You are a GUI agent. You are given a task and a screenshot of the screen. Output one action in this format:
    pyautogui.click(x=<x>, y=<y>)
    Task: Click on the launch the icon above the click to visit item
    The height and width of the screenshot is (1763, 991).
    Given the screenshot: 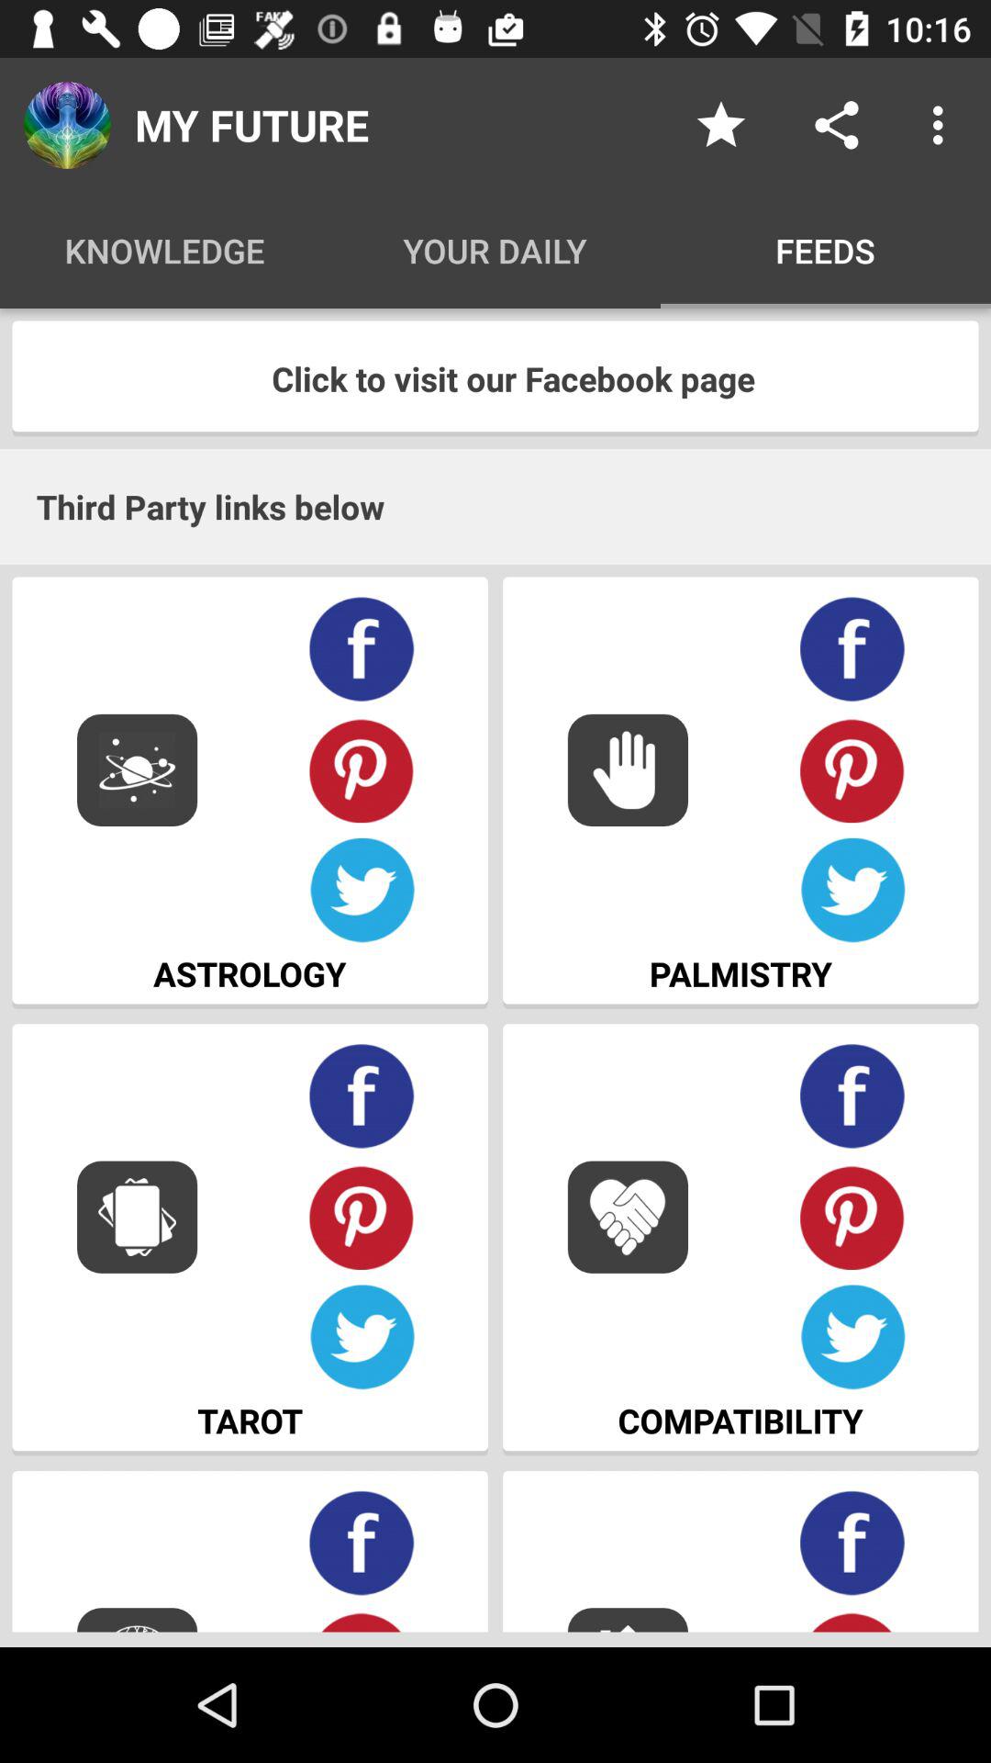 What is the action you would take?
    pyautogui.click(x=943, y=125)
    